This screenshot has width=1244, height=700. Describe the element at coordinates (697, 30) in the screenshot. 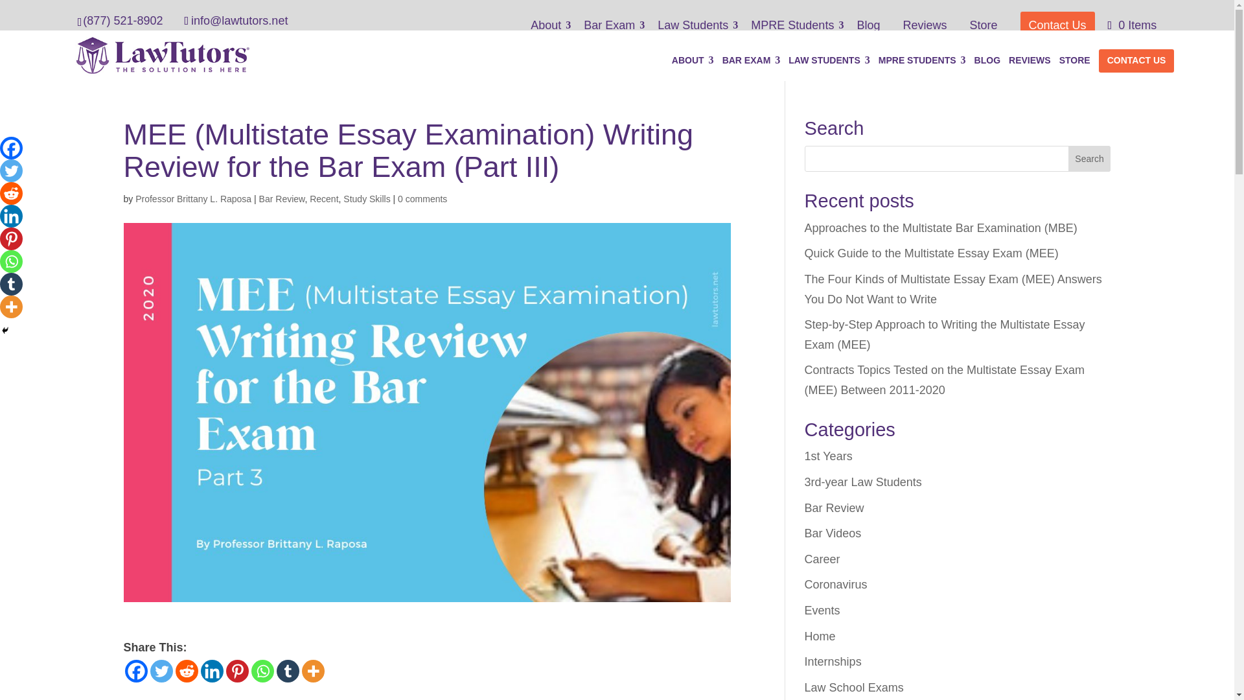

I see `Law Students` at that location.